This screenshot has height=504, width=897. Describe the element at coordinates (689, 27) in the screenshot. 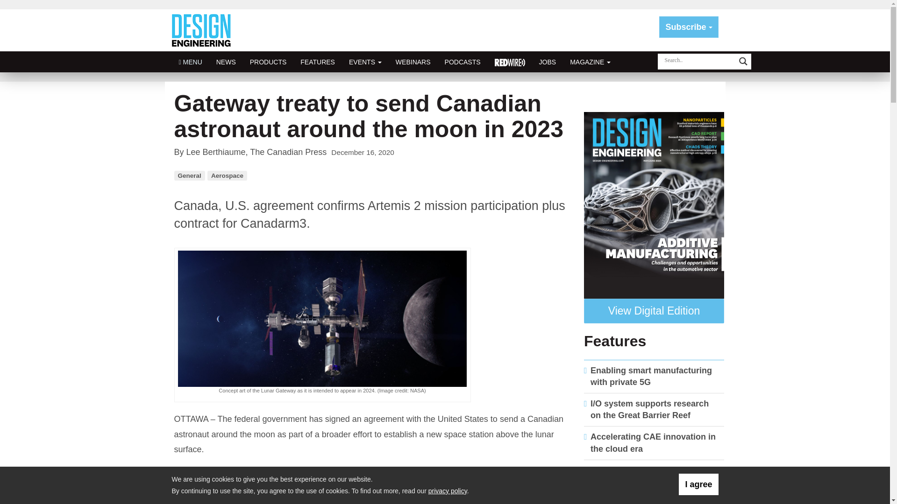

I see `Subscribe` at that location.